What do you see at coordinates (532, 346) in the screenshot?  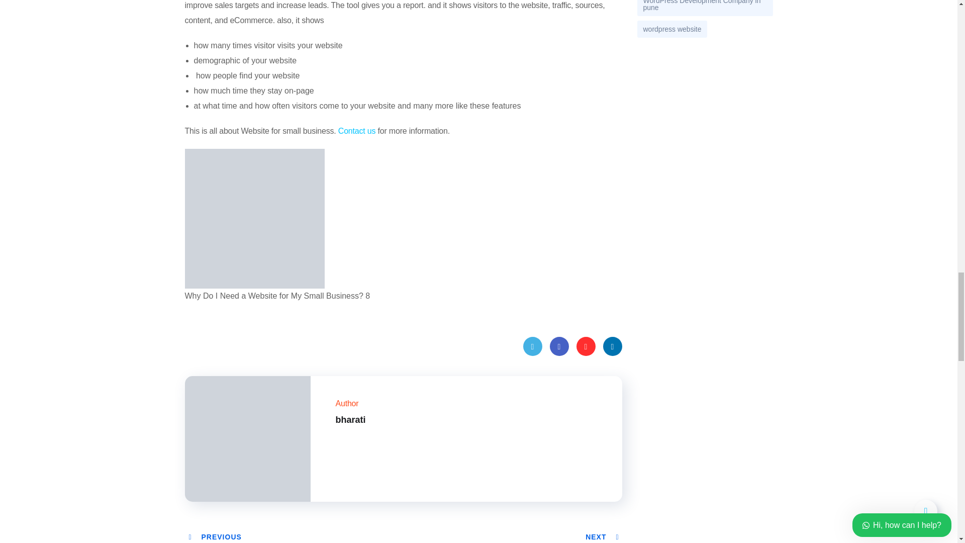 I see `Twitter` at bounding box center [532, 346].